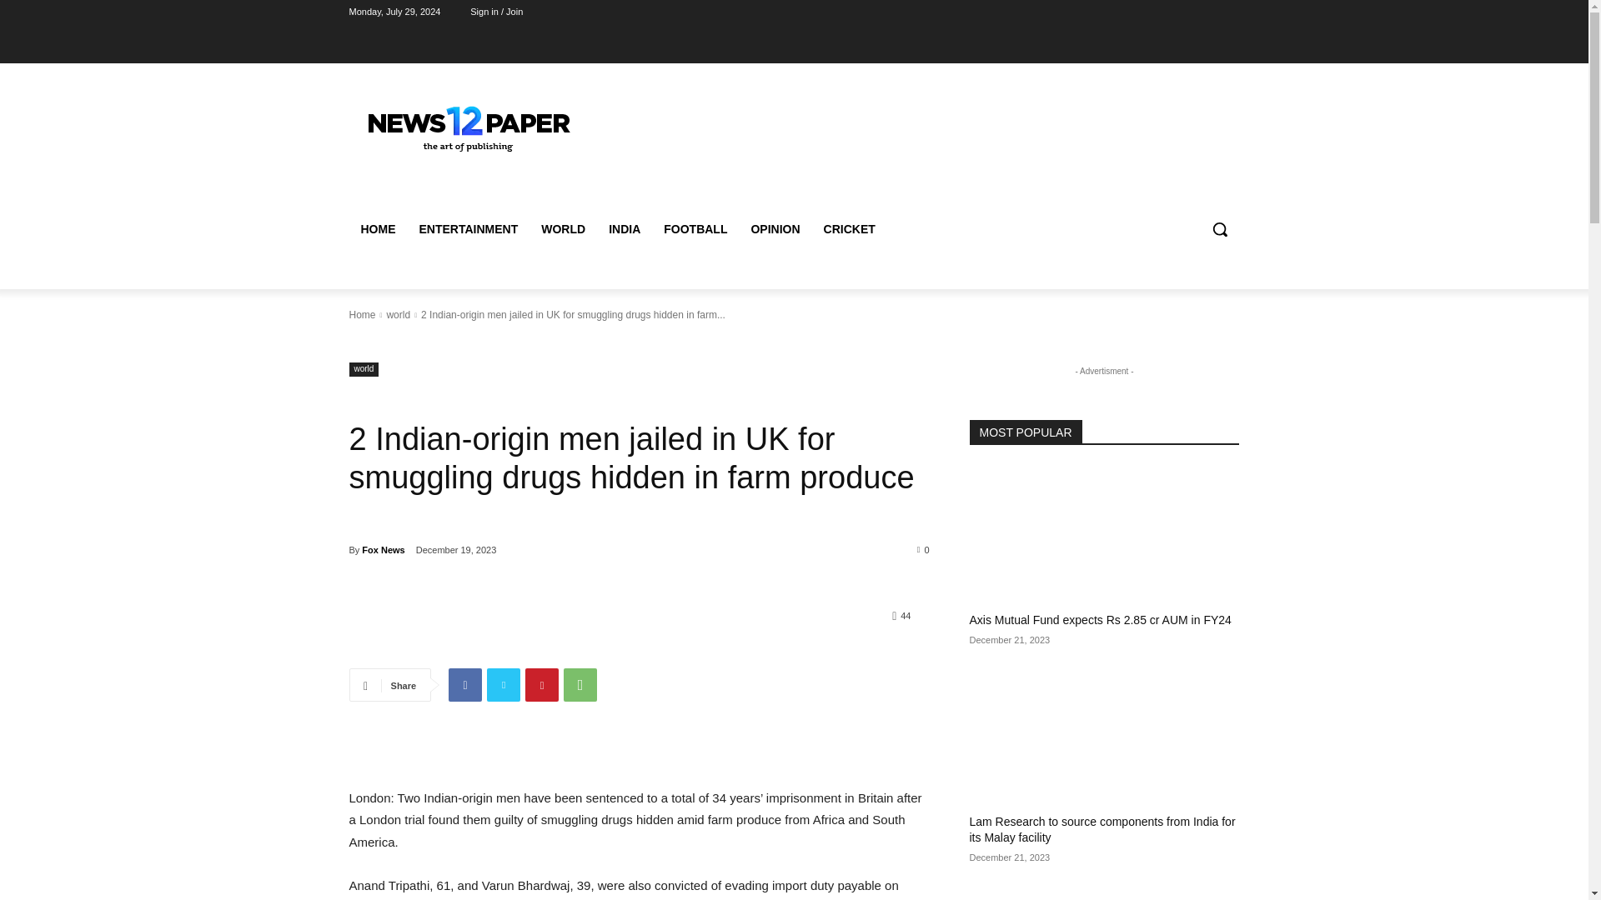 This screenshot has height=900, width=1601. What do you see at coordinates (695, 228) in the screenshot?
I see `FOOTBALL` at bounding box center [695, 228].